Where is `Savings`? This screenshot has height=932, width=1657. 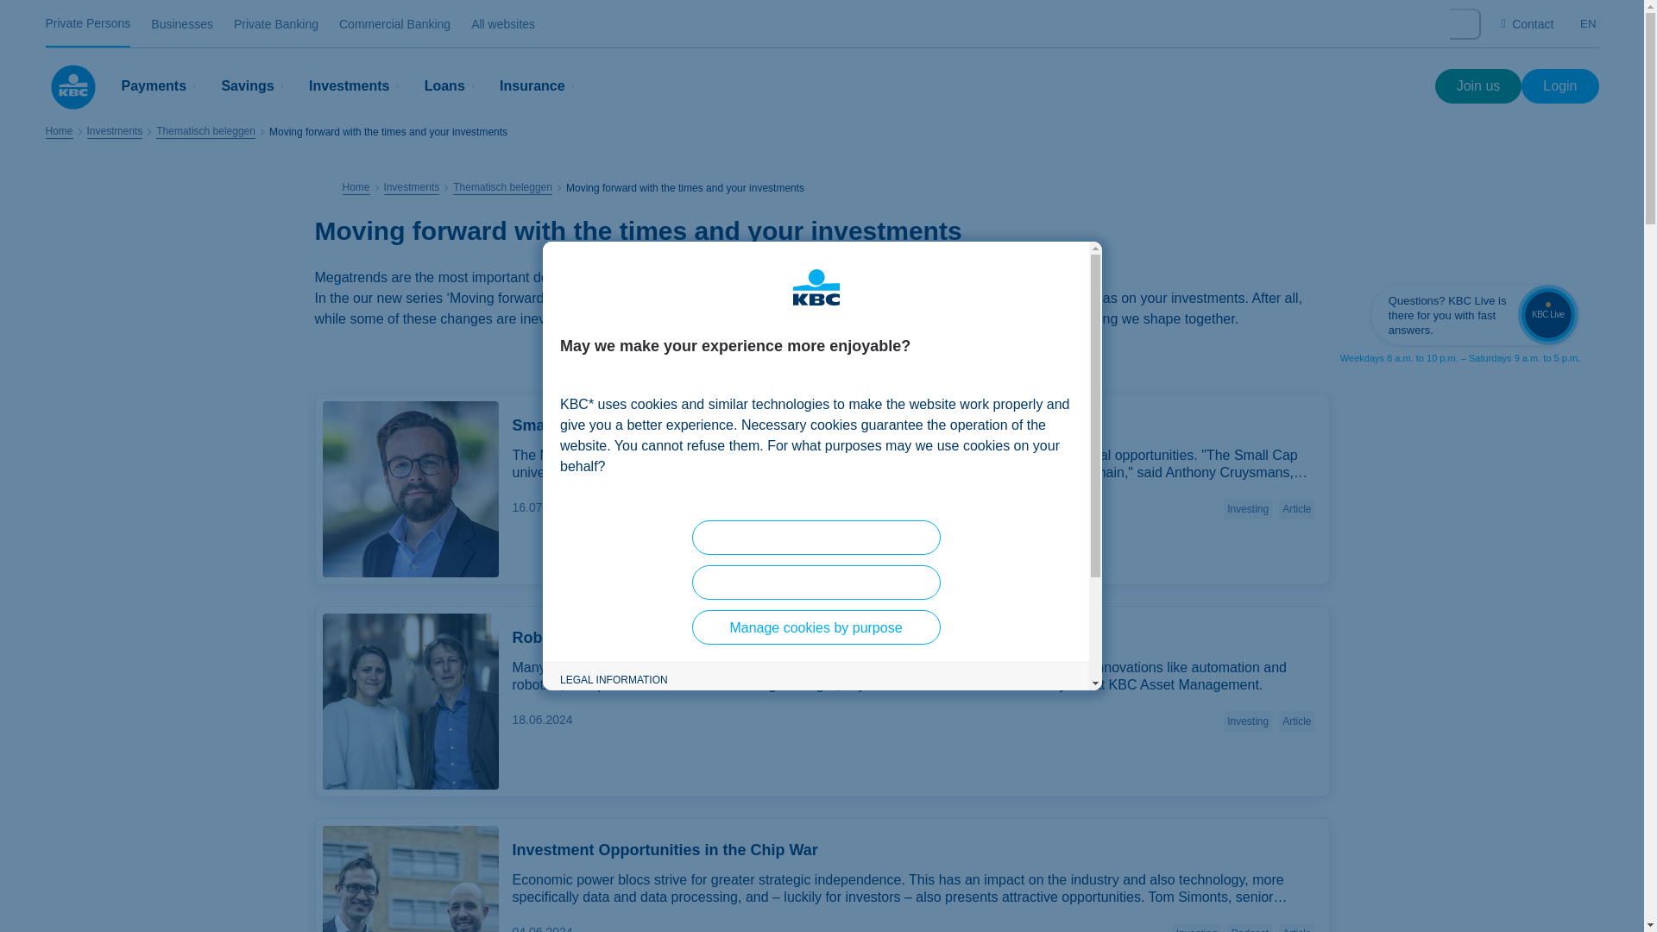 Savings is located at coordinates (254, 86).